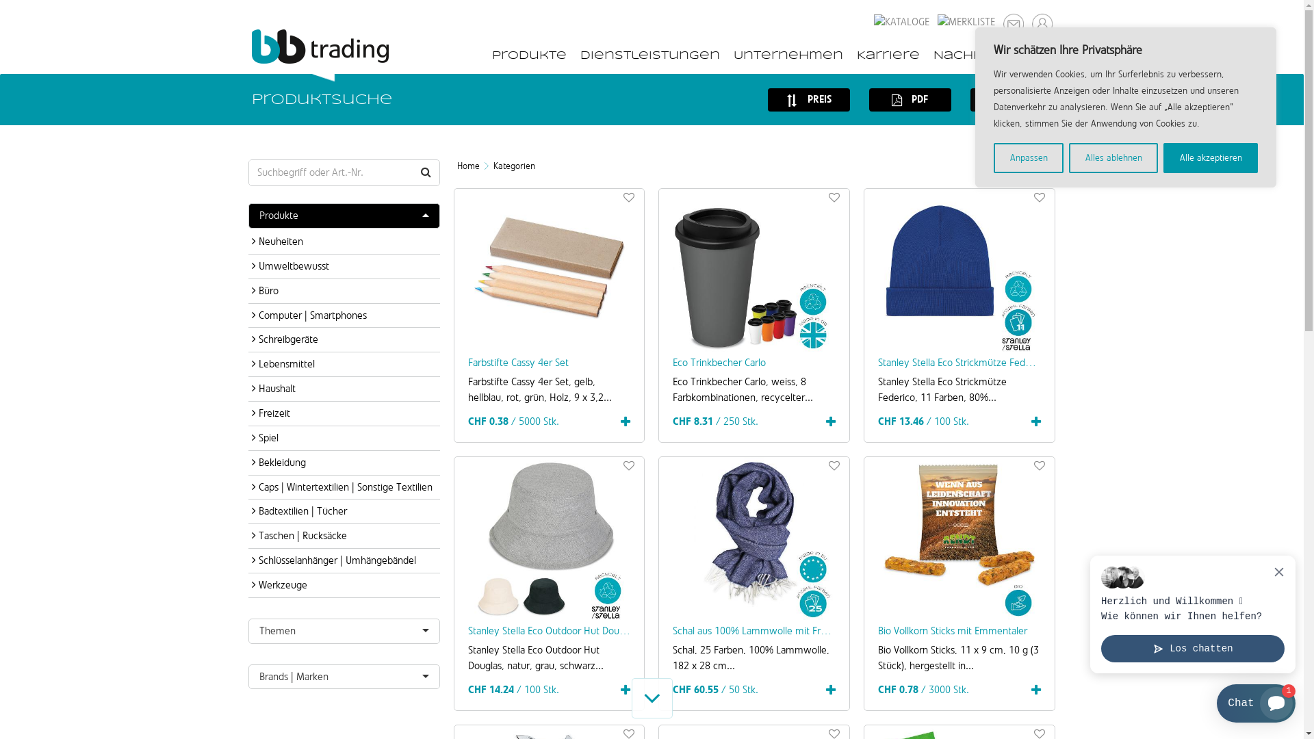 This screenshot has width=1314, height=739. Describe the element at coordinates (966, 16) in the screenshot. I see `Merkliste` at that location.